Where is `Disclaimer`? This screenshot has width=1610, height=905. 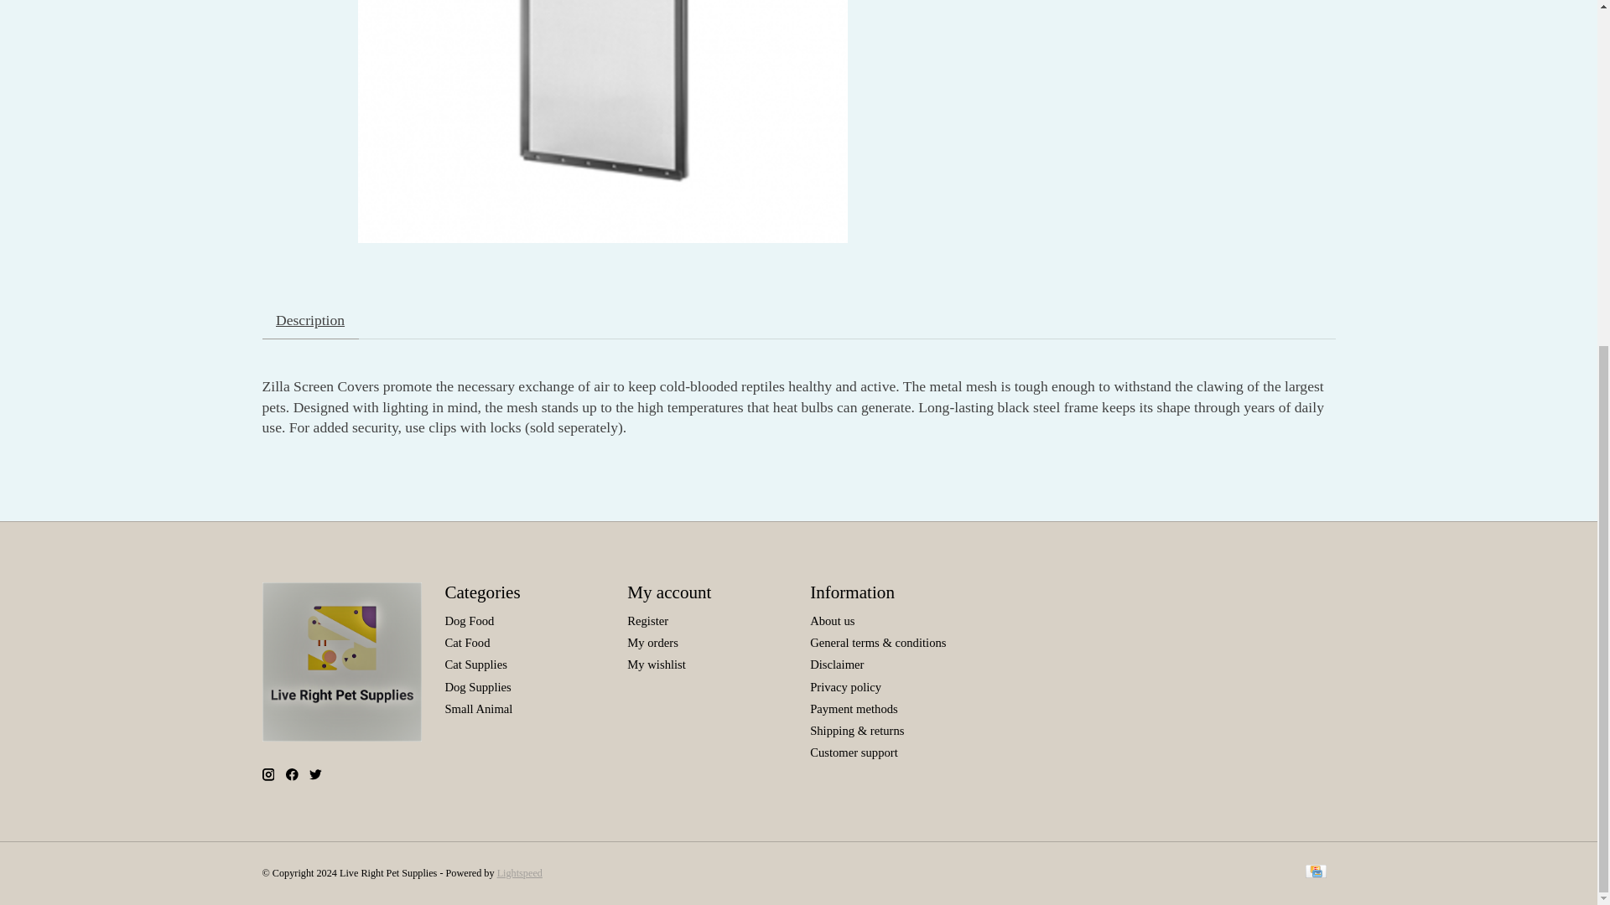 Disclaimer is located at coordinates (836, 665).